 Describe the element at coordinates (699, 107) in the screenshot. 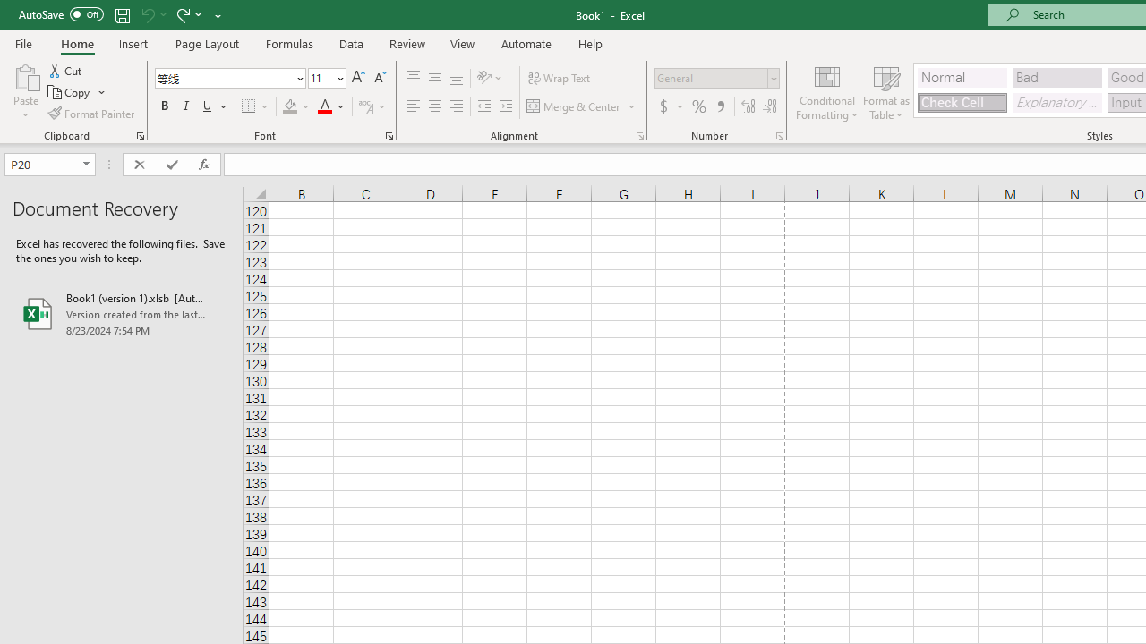

I see `Percent Style` at that location.